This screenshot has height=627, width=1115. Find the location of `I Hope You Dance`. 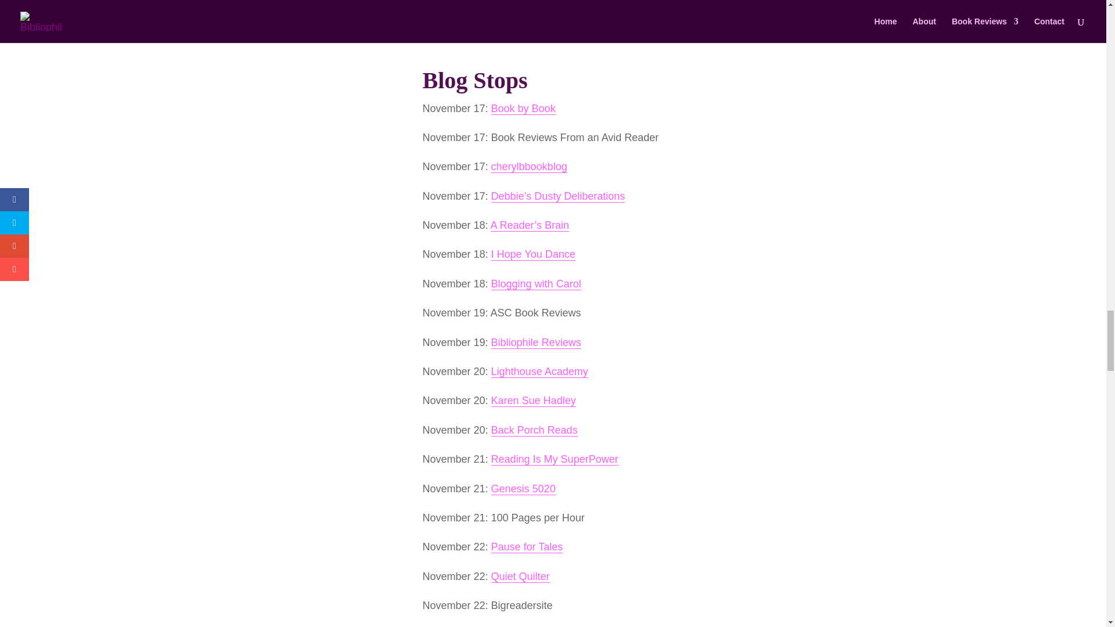

I Hope You Dance is located at coordinates (533, 254).